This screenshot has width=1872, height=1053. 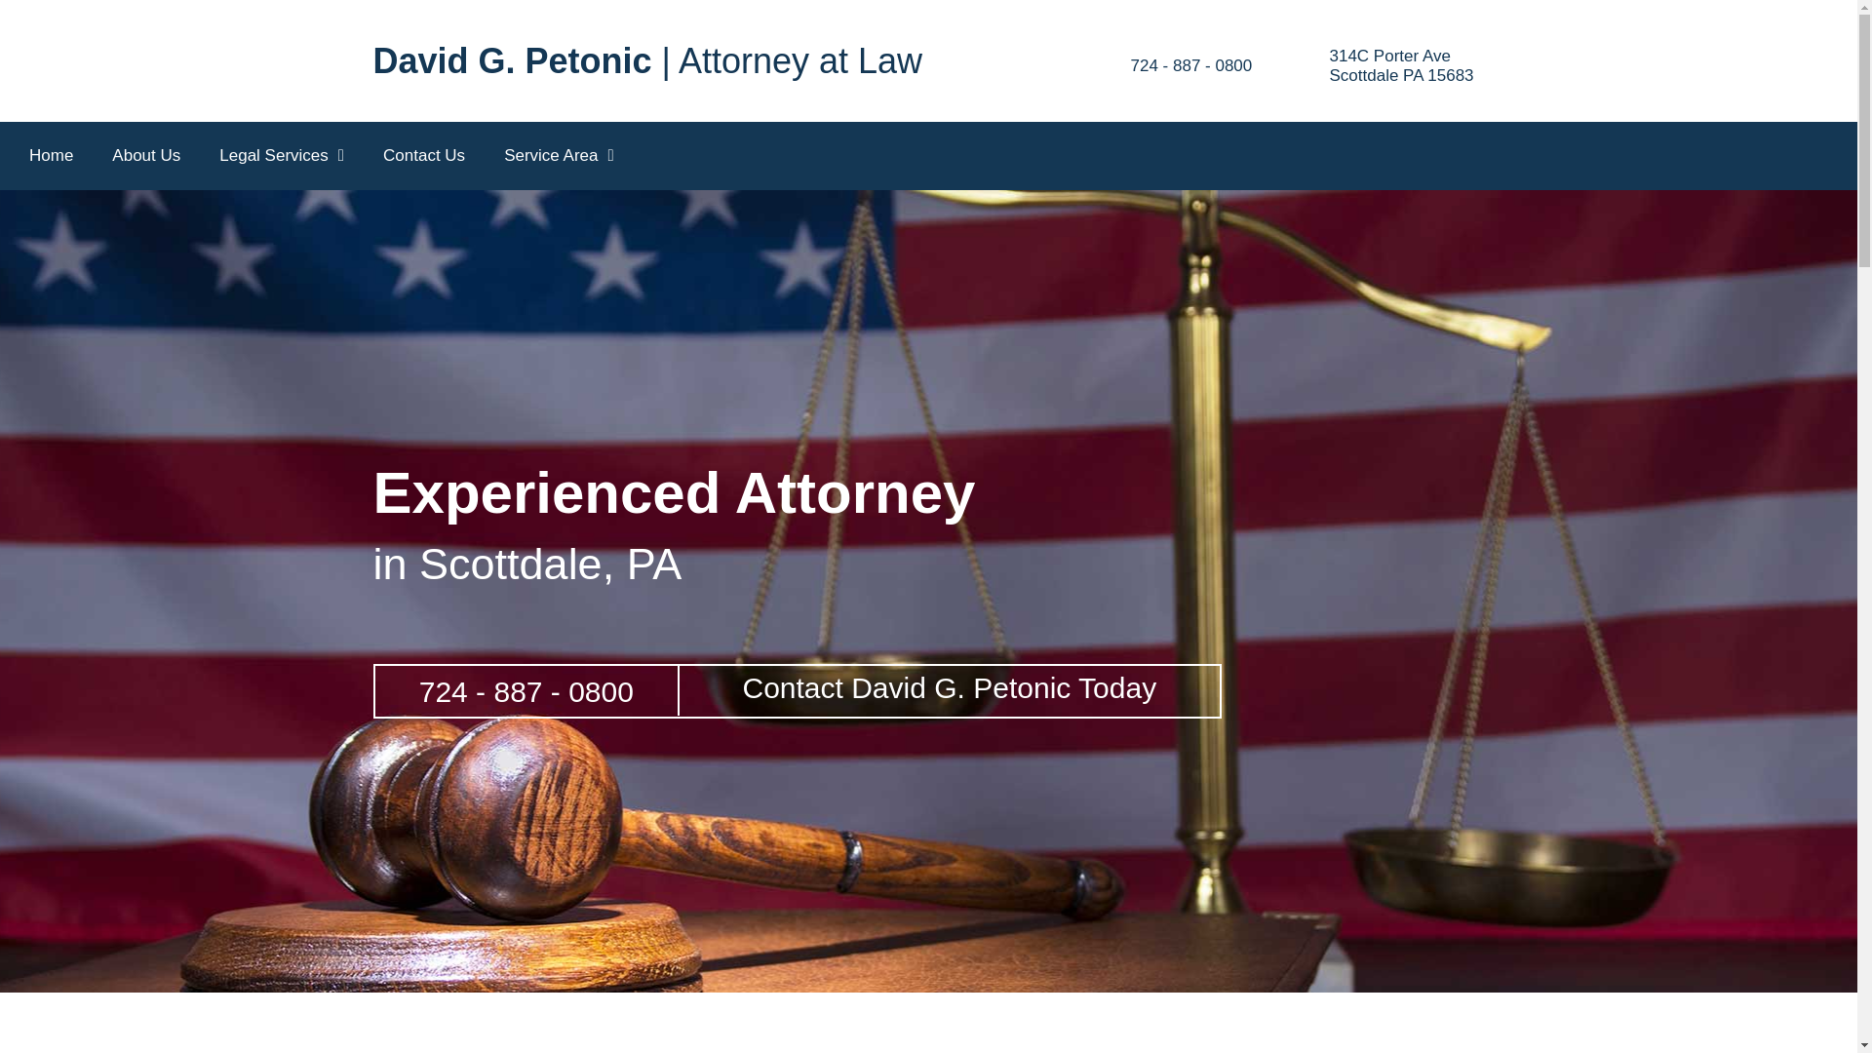 I want to click on Legal Services, so click(x=281, y=156).